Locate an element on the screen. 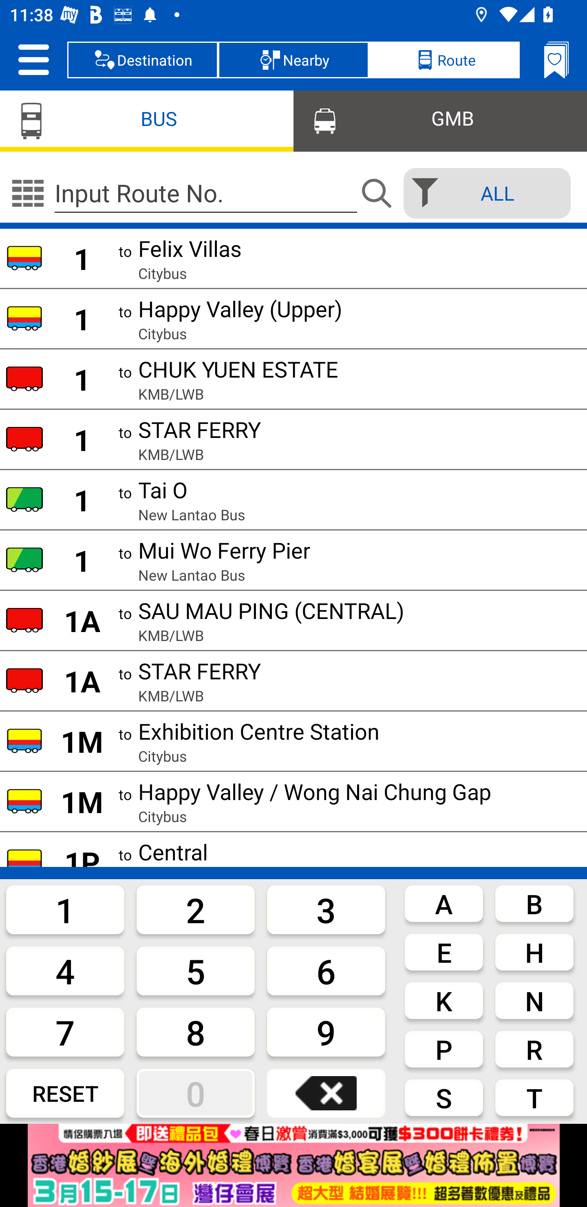 This screenshot has height=1207, width=587. Setting is located at coordinates (33, 60).